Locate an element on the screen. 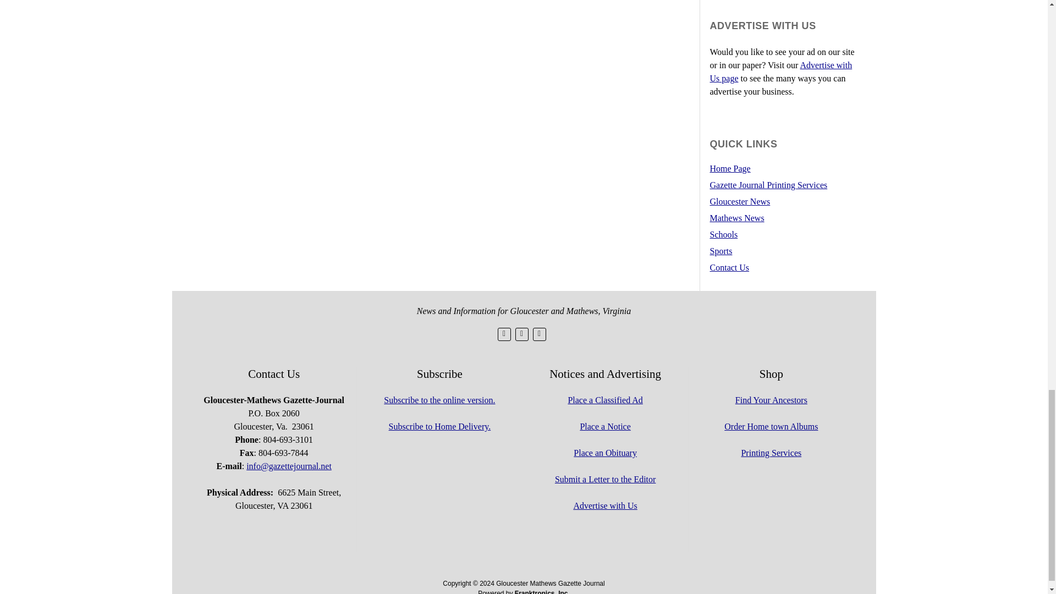 Image resolution: width=1056 pixels, height=594 pixels. instagram is located at coordinates (539, 334).